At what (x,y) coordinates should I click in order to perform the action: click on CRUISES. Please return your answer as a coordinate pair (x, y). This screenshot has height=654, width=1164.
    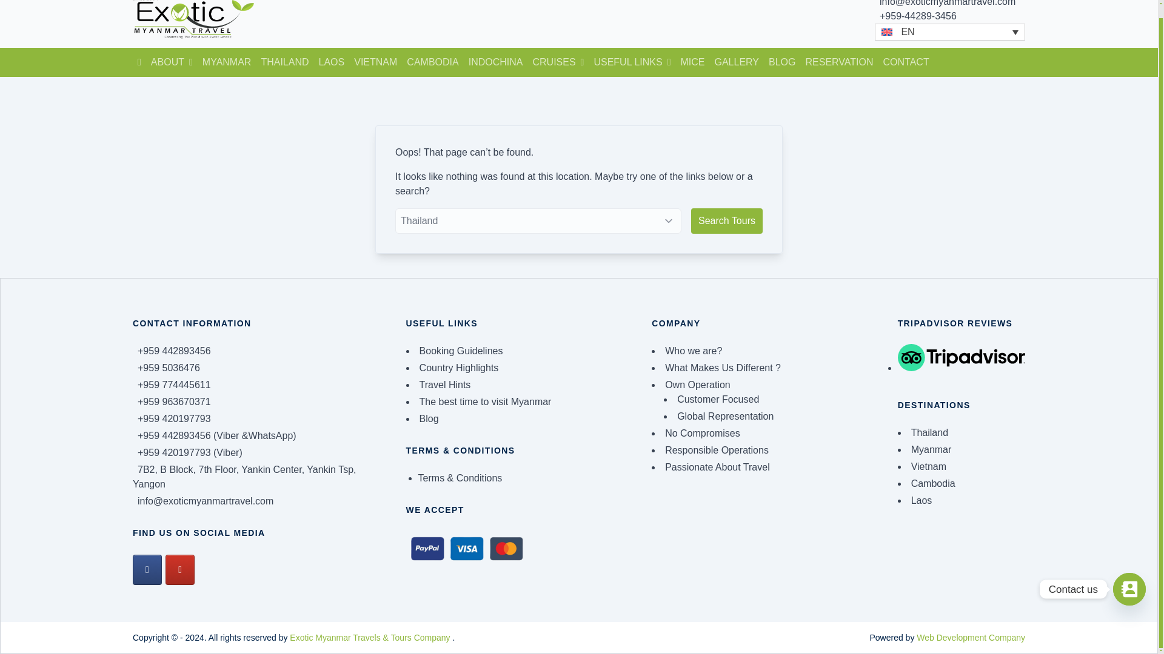
    Looking at the image, I should click on (558, 62).